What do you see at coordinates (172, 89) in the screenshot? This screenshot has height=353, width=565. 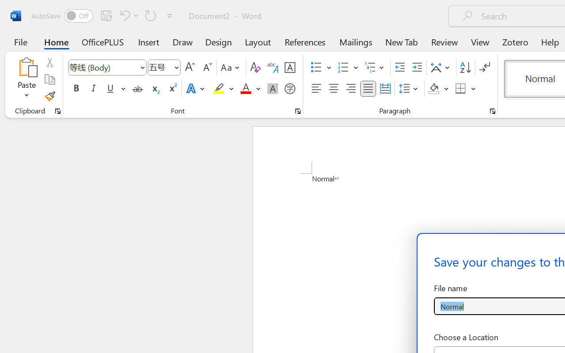 I see `Superscript` at bounding box center [172, 89].